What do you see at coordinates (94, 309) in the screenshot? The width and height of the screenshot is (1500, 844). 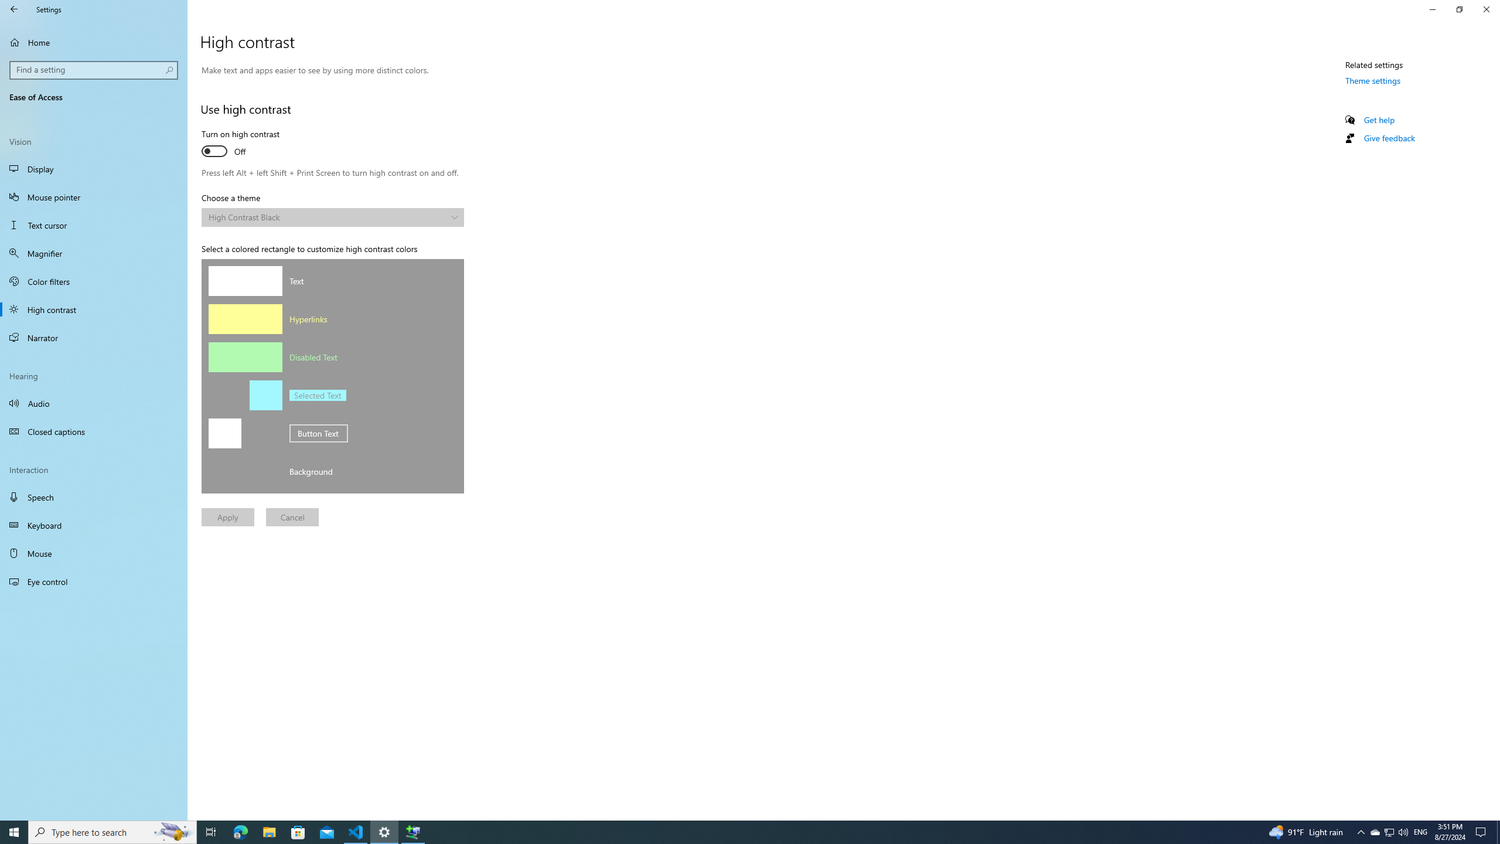 I see `High contrast` at bounding box center [94, 309].